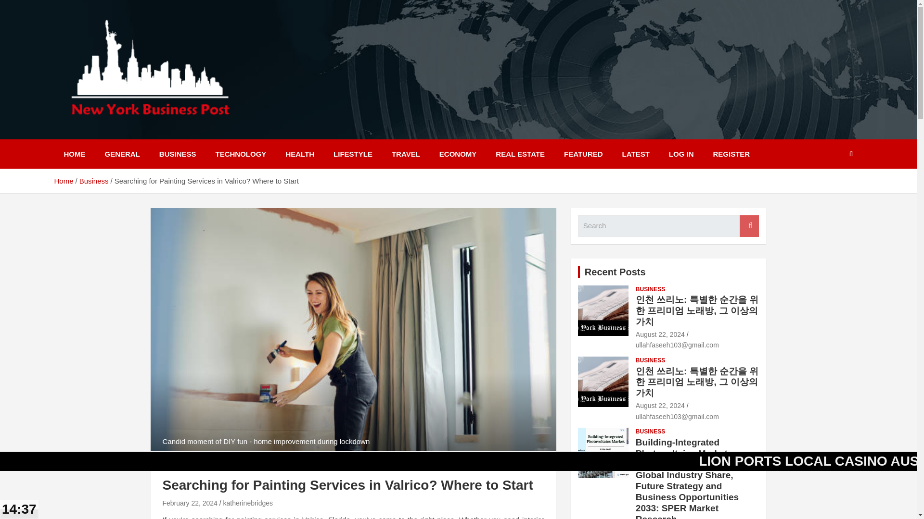  Describe the element at coordinates (650, 289) in the screenshot. I see `BUSINESS` at that location.